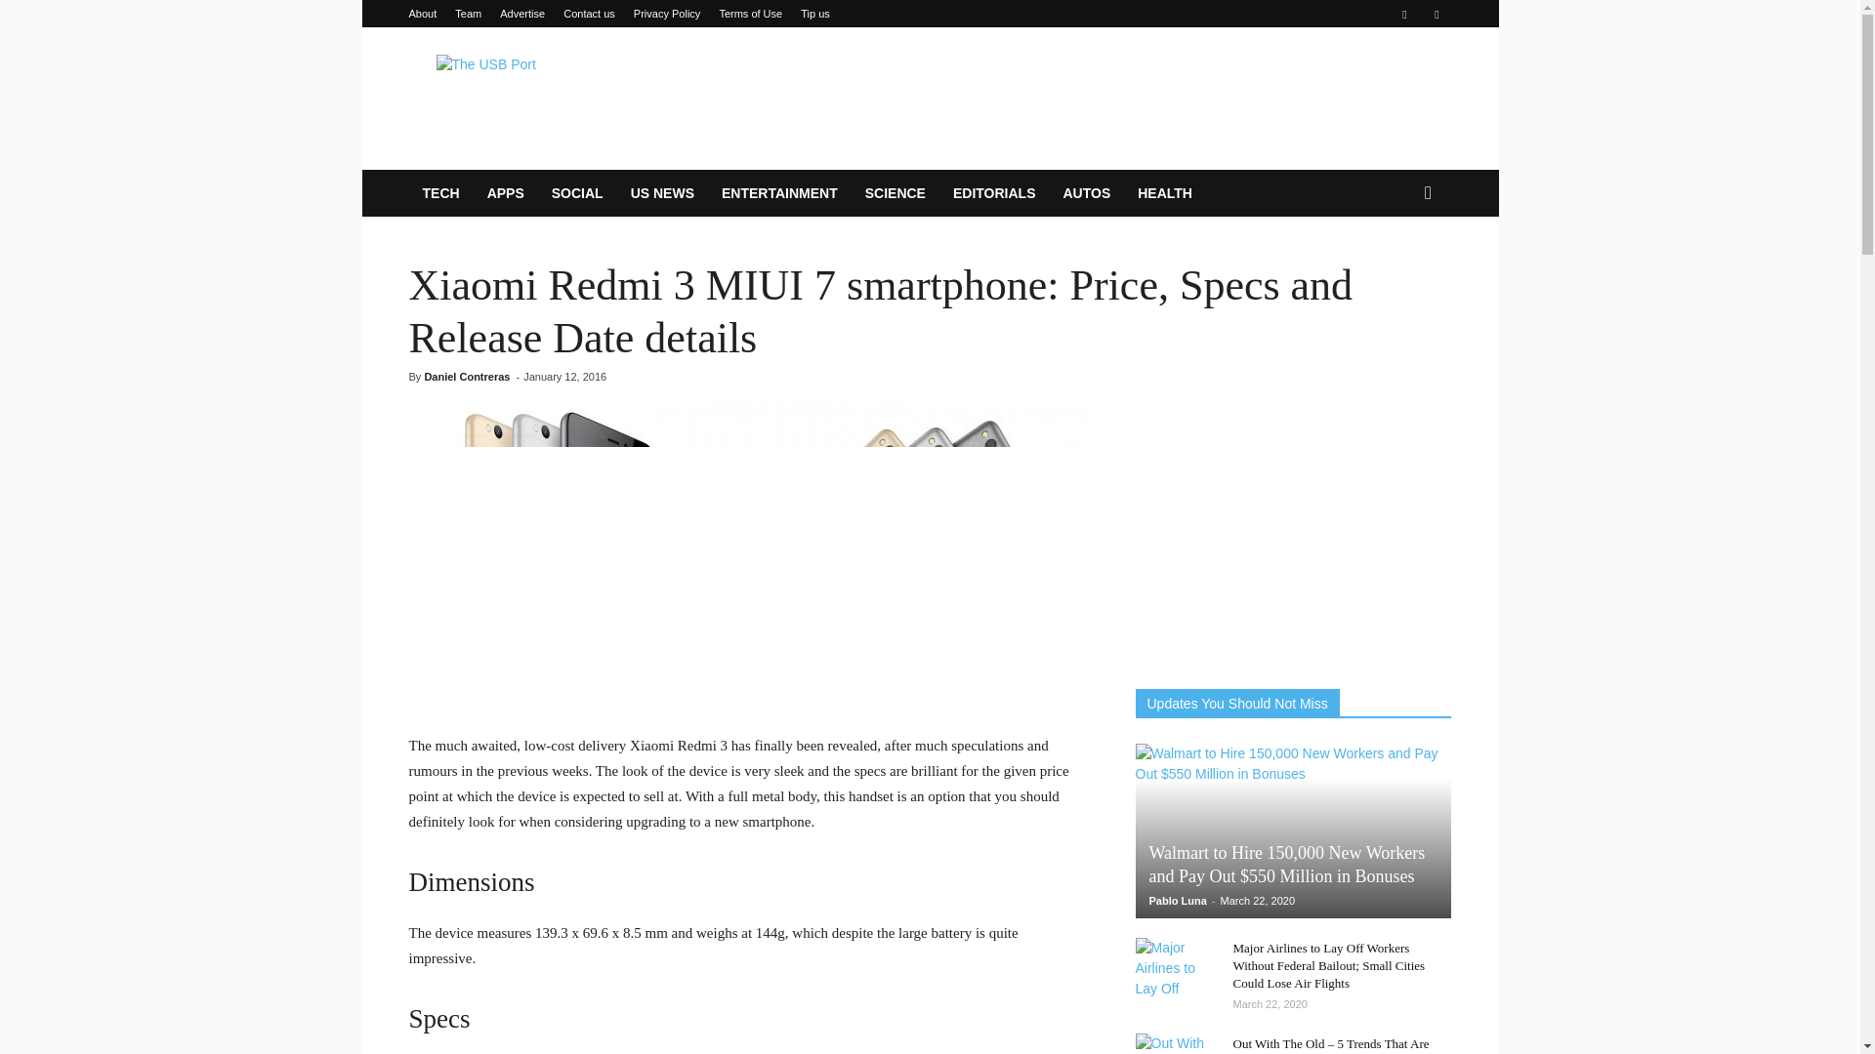 The image size is (1875, 1054). What do you see at coordinates (573, 98) in the screenshot?
I see `The USB Port` at bounding box center [573, 98].